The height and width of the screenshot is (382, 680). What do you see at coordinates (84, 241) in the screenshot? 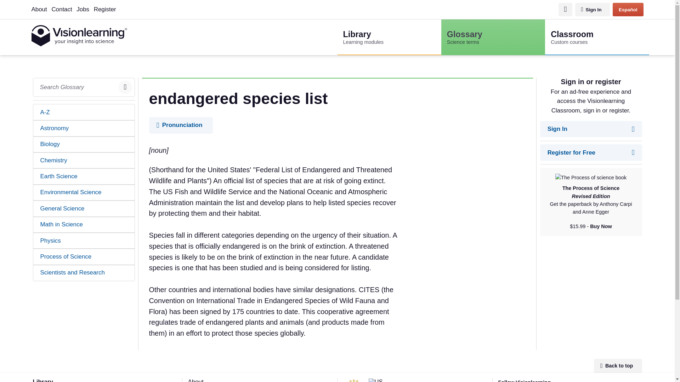
I see `Physics` at bounding box center [84, 241].